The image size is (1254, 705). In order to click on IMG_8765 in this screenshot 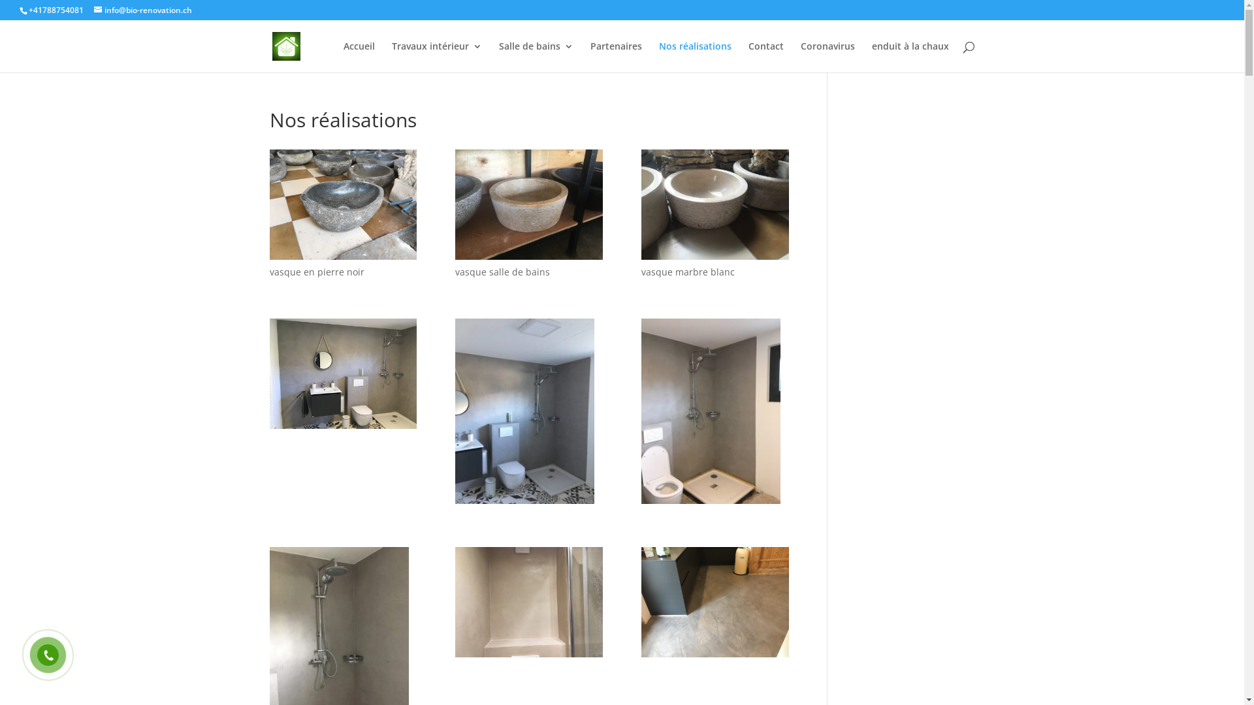, I will do `click(342, 376)`.